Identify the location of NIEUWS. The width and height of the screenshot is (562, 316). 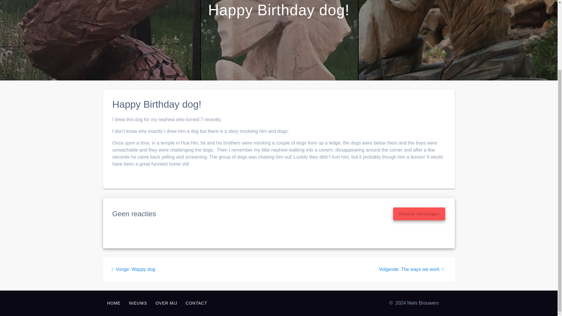
(138, 303).